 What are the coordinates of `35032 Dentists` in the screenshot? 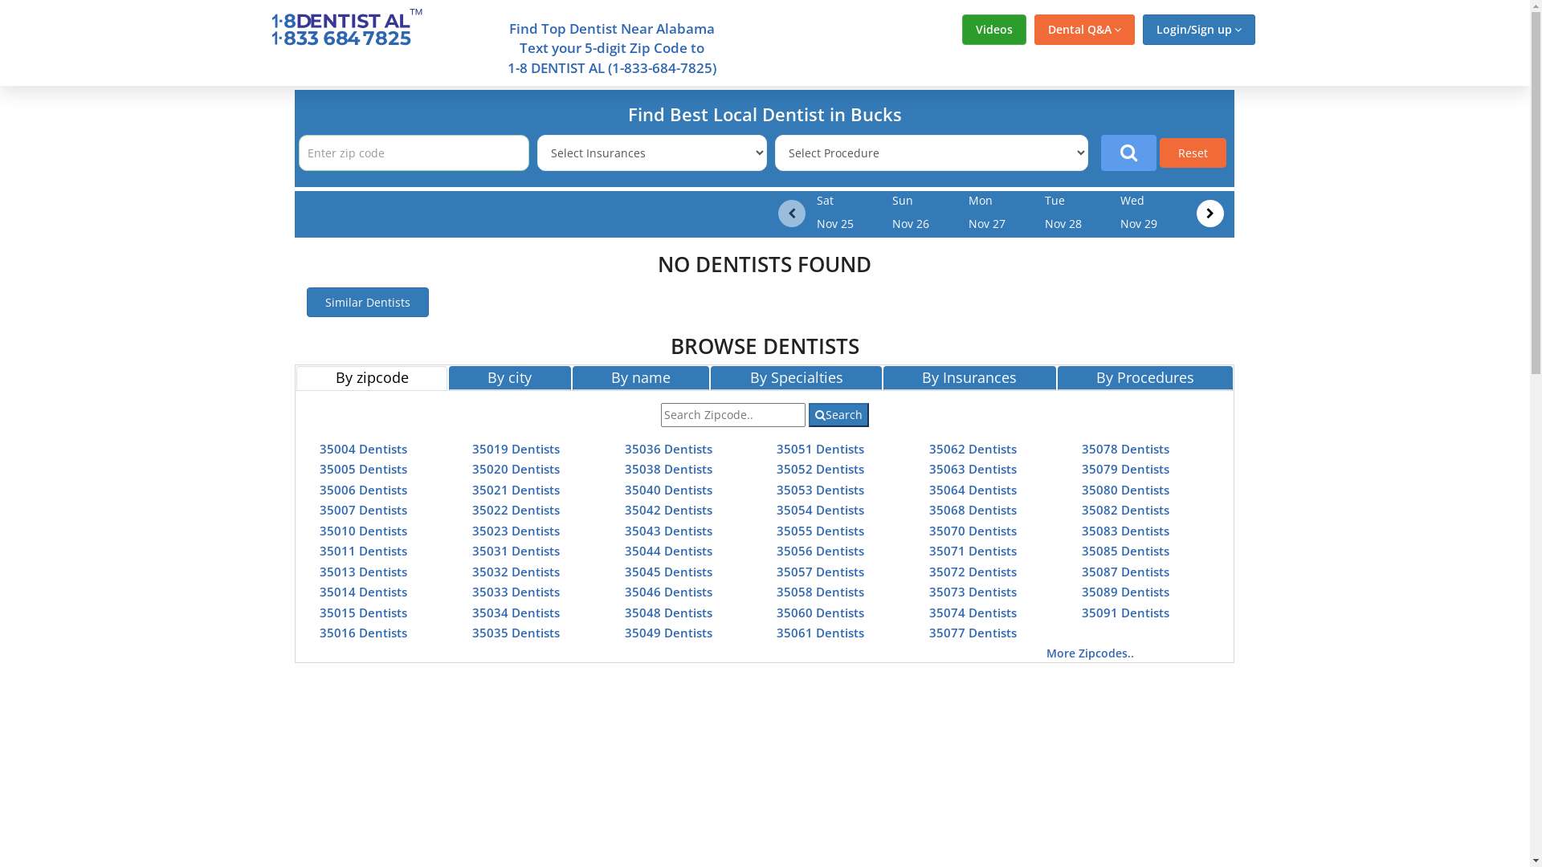 It's located at (516, 572).